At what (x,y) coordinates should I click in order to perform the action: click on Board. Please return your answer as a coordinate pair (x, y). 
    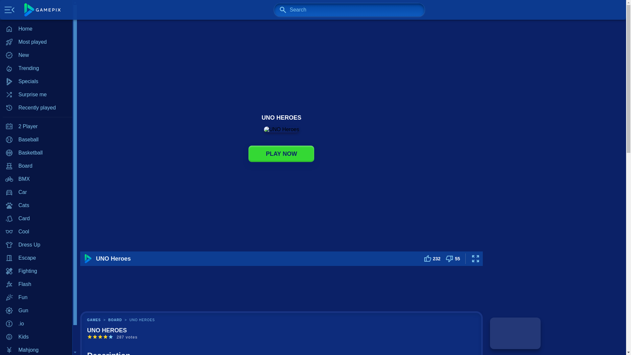
    Looking at the image, I should click on (36, 166).